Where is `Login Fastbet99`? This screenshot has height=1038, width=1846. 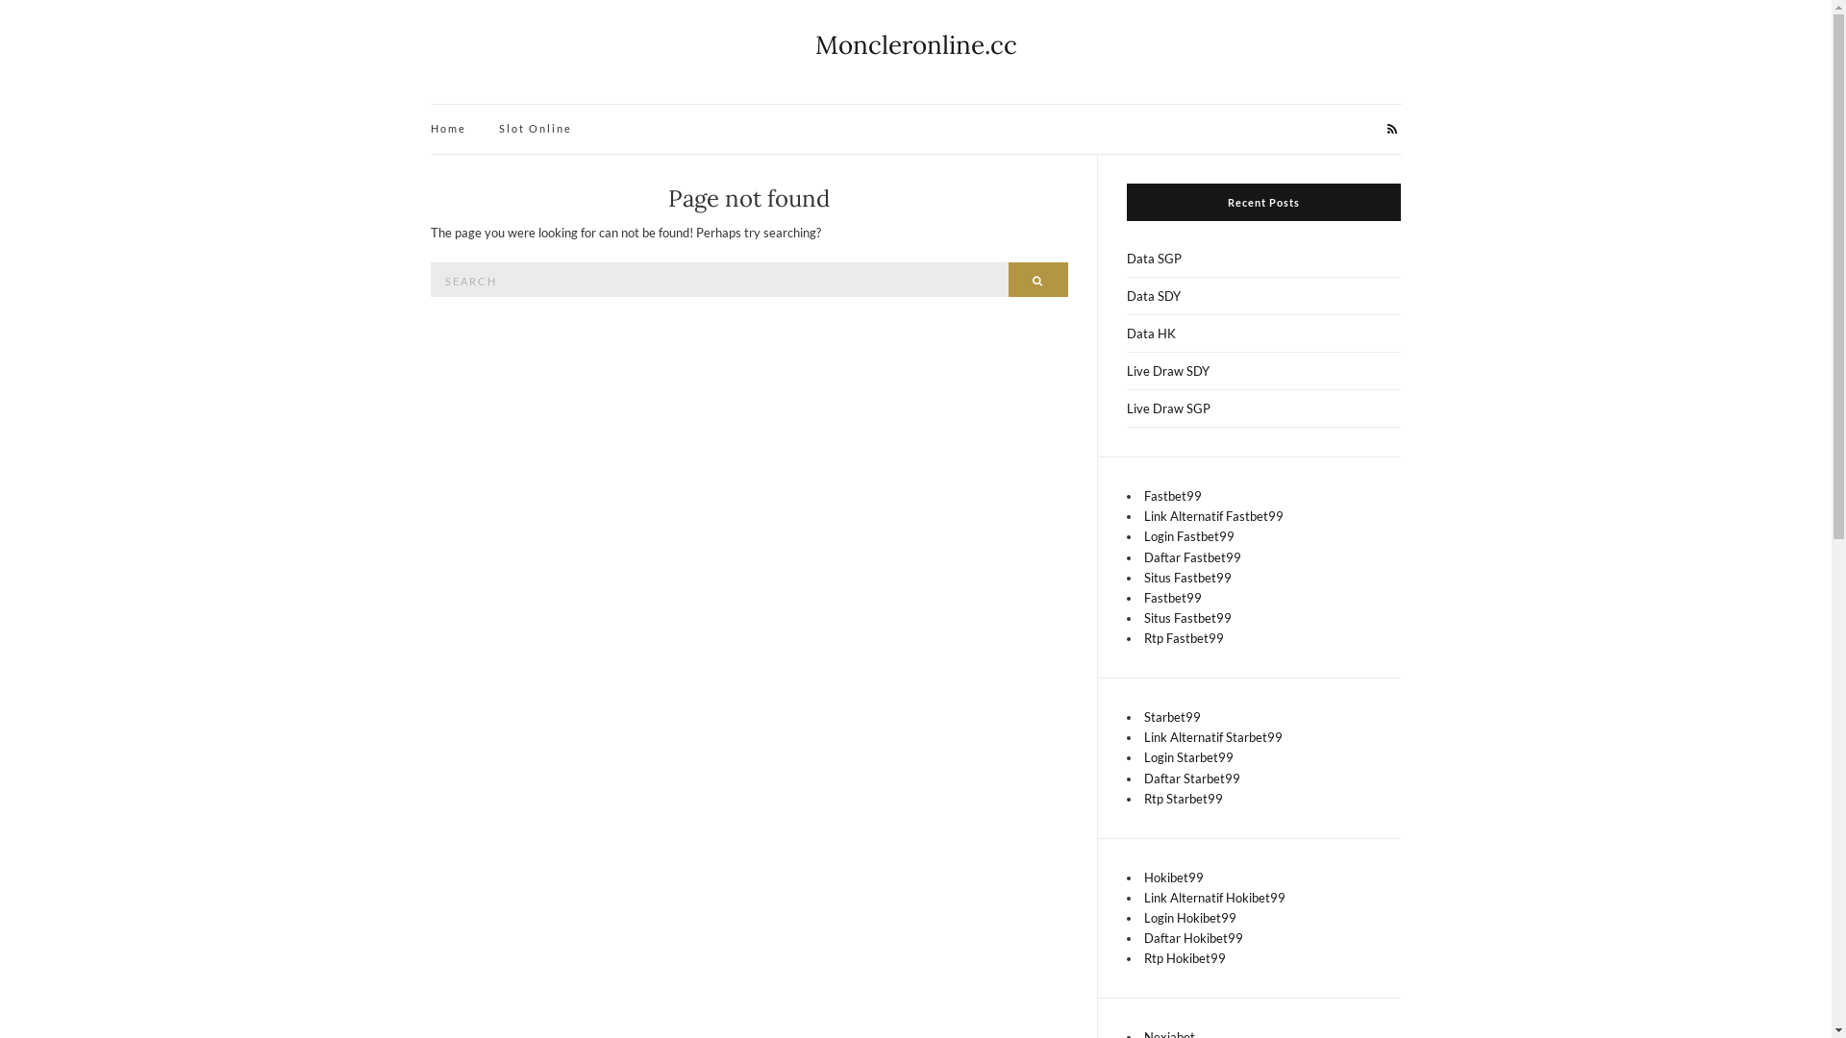 Login Fastbet99 is located at coordinates (1189, 536).